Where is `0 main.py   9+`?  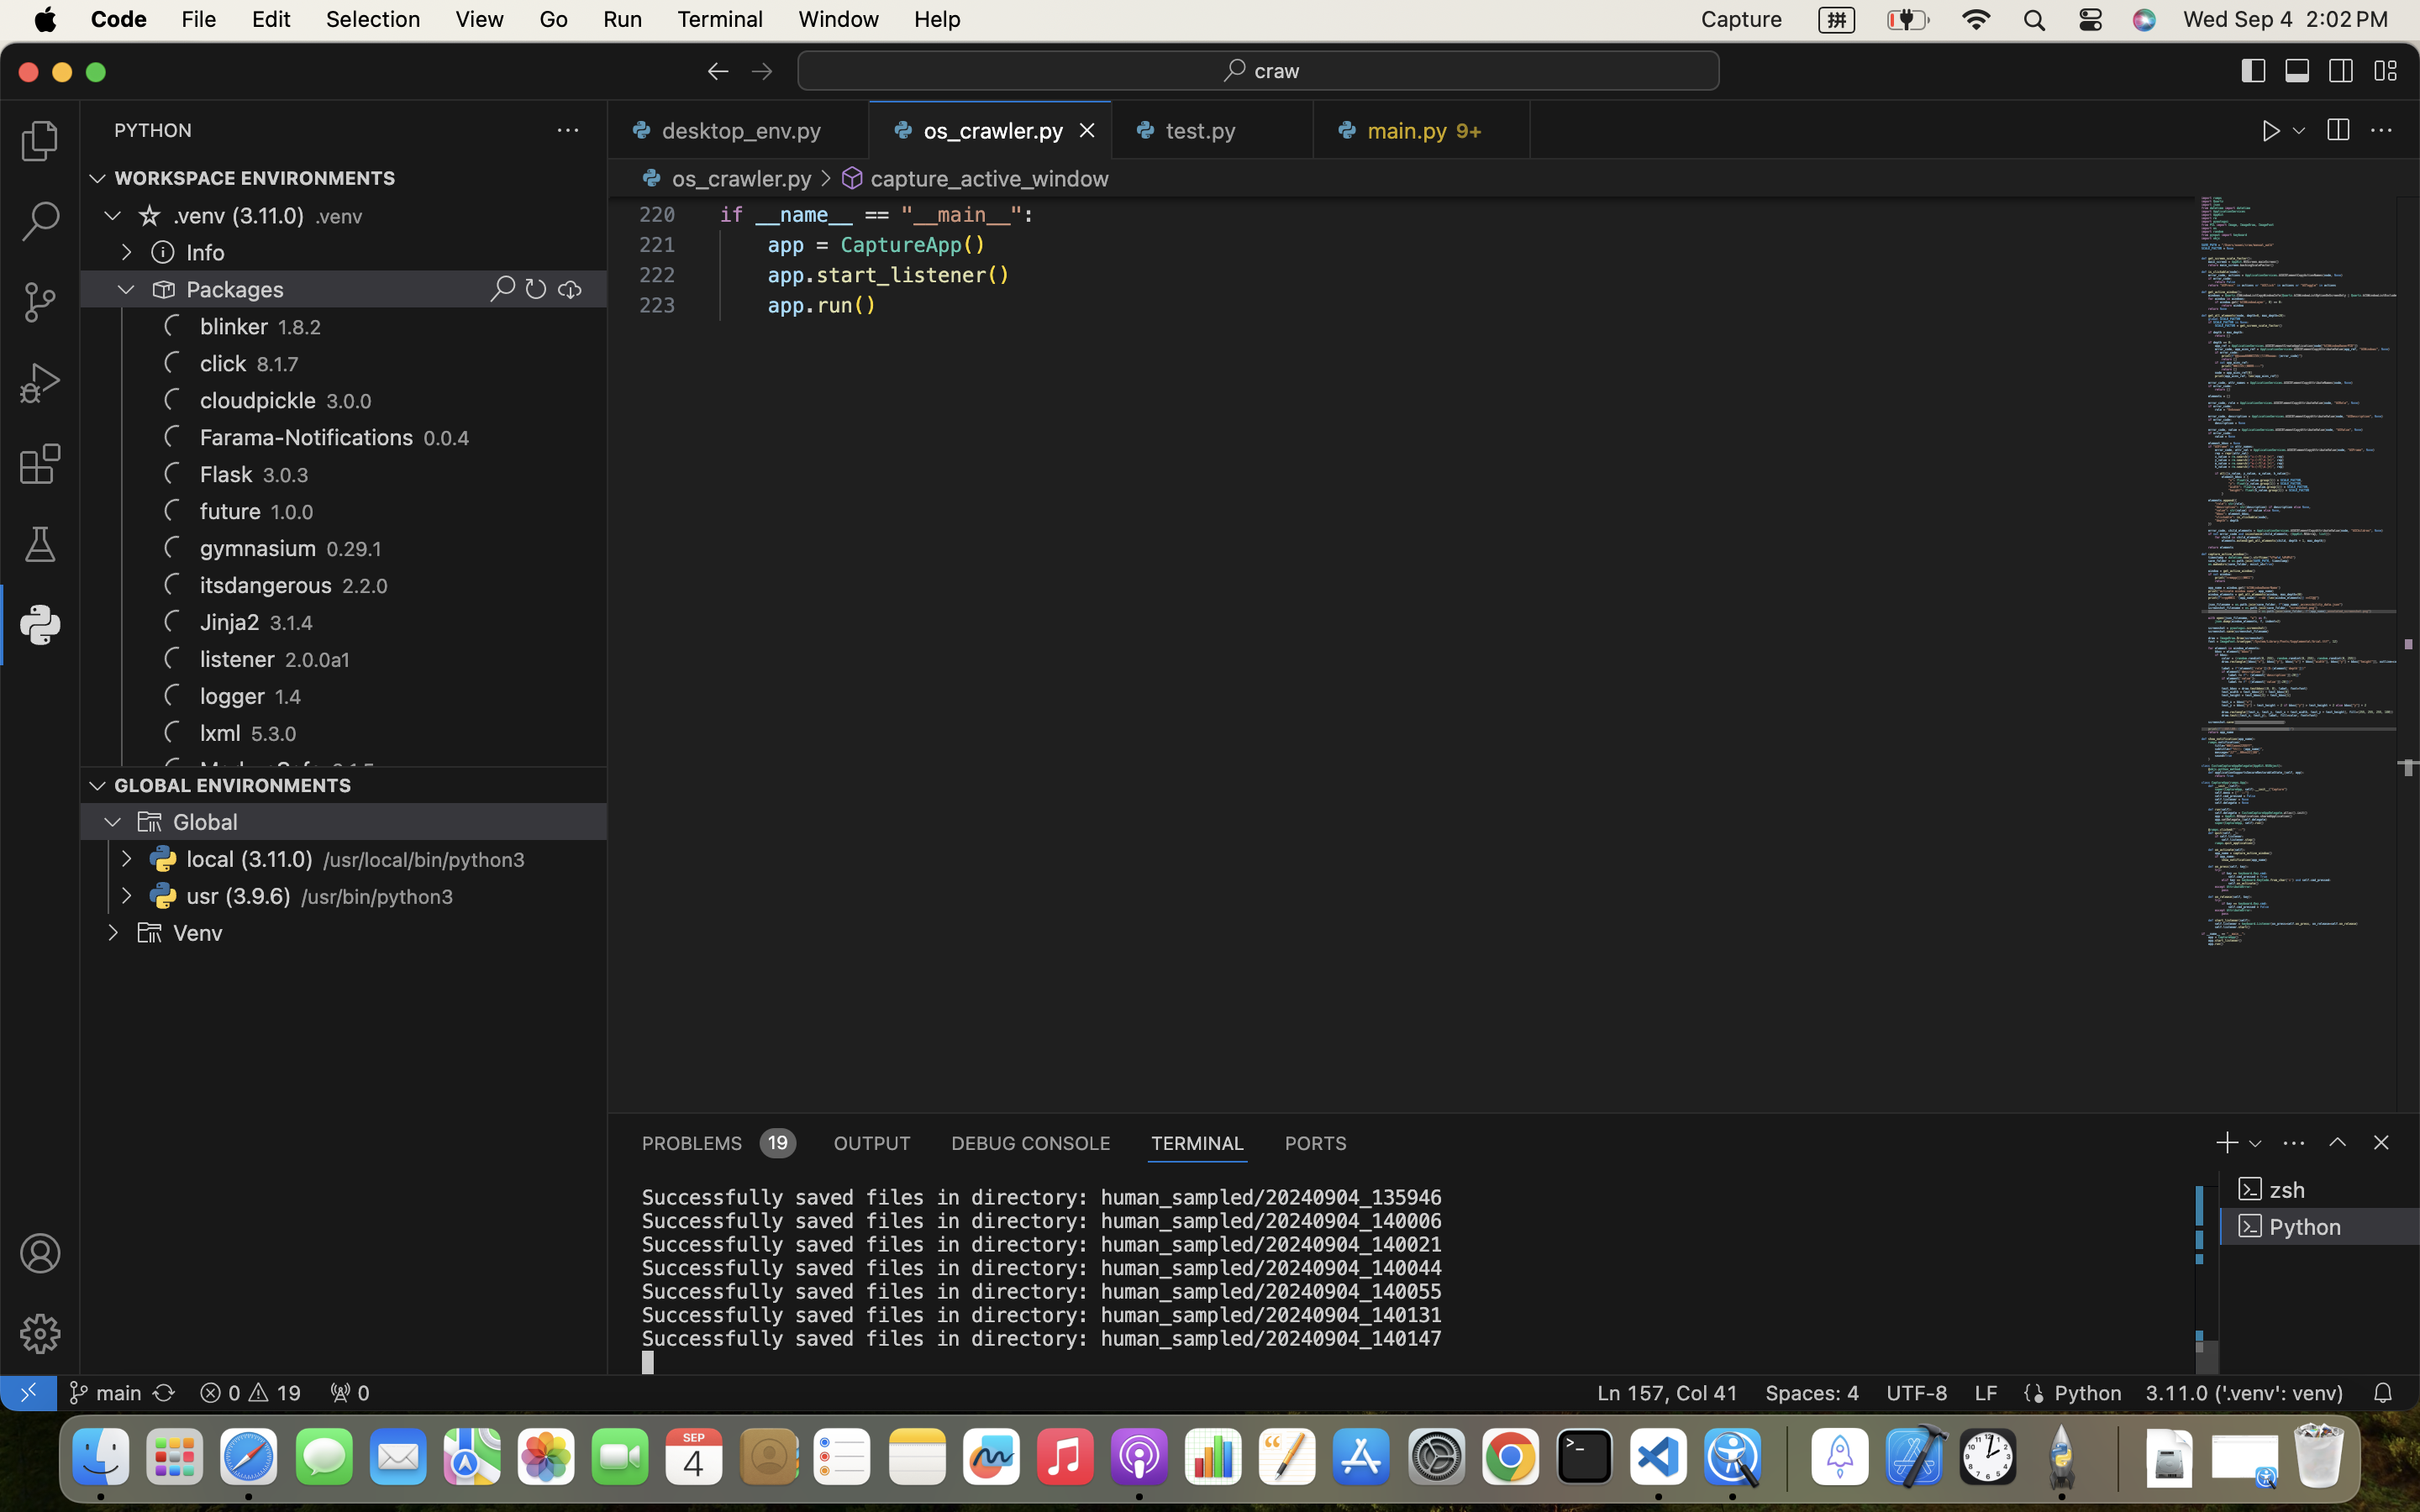 0 main.py   9+ is located at coordinates (1422, 130).